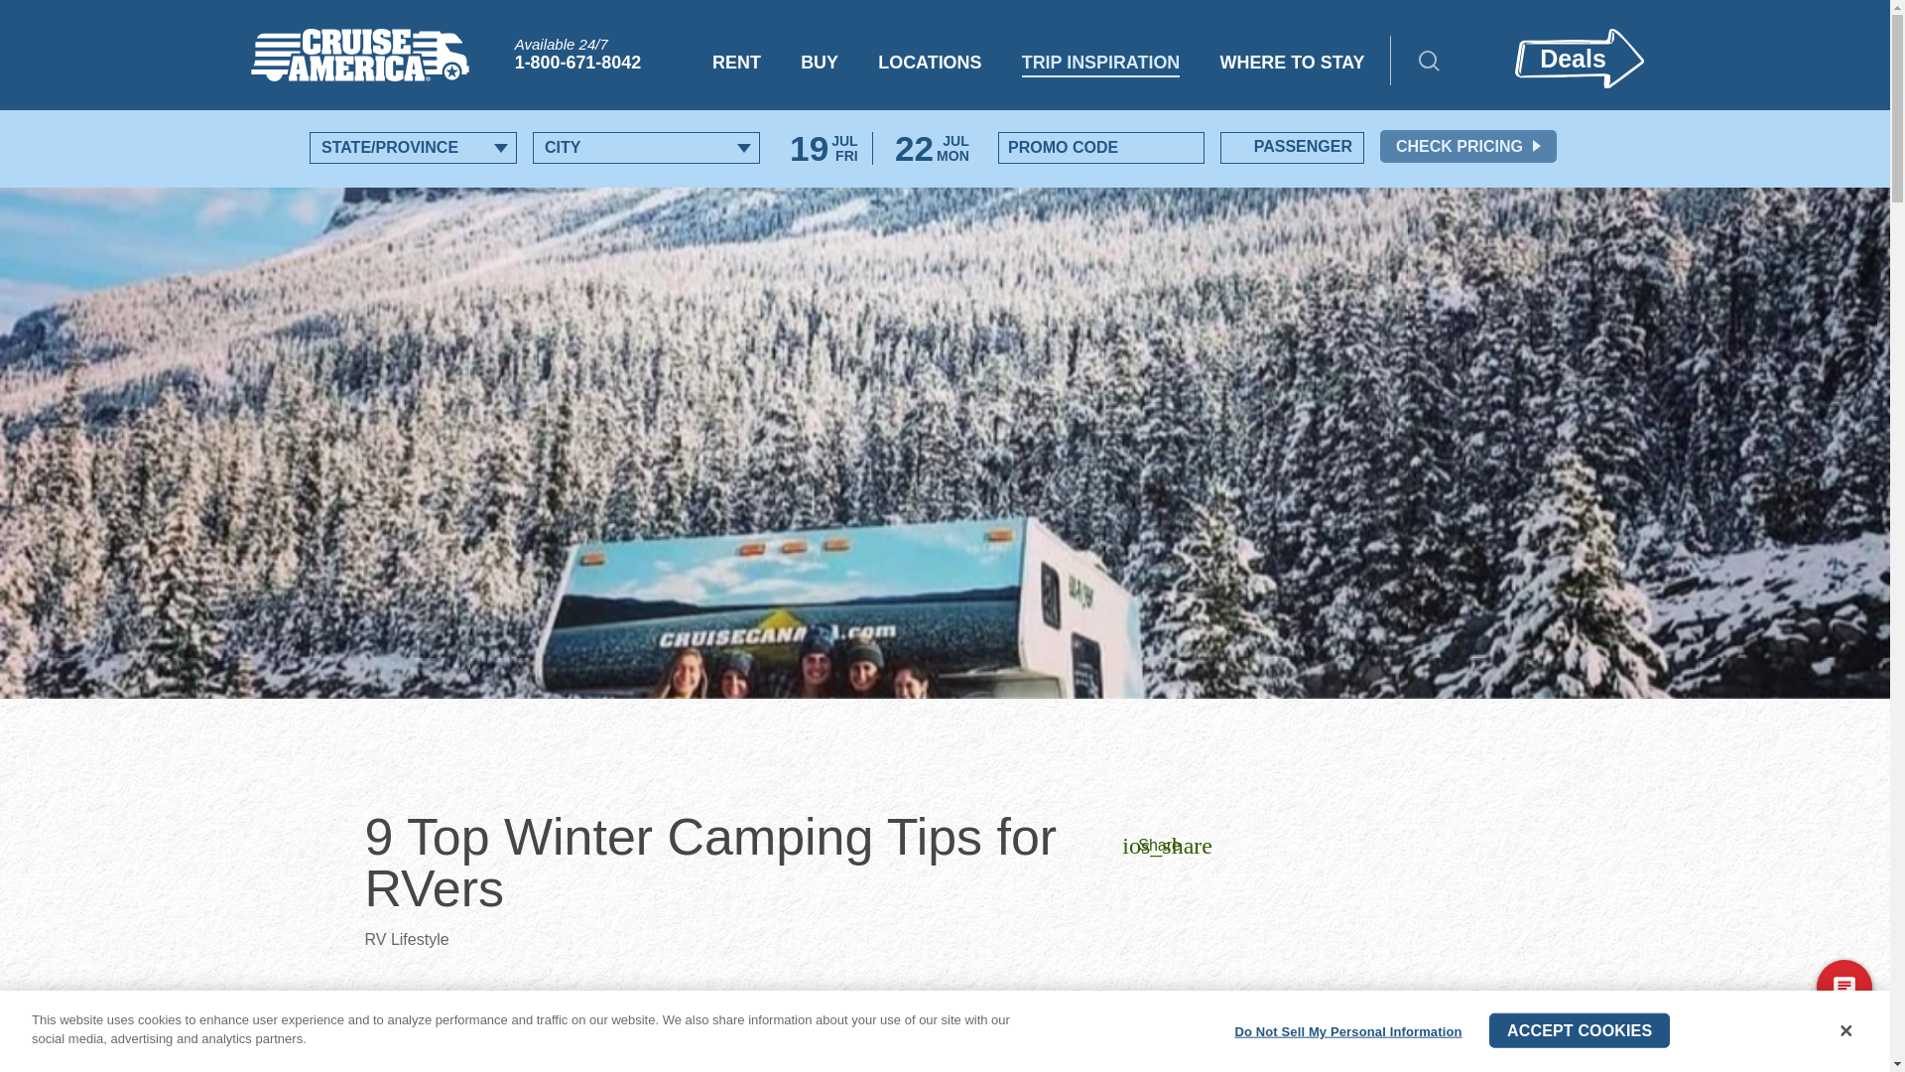 Image resolution: width=1905 pixels, height=1072 pixels. What do you see at coordinates (1293, 64) in the screenshot?
I see `WHERE TO STAY` at bounding box center [1293, 64].